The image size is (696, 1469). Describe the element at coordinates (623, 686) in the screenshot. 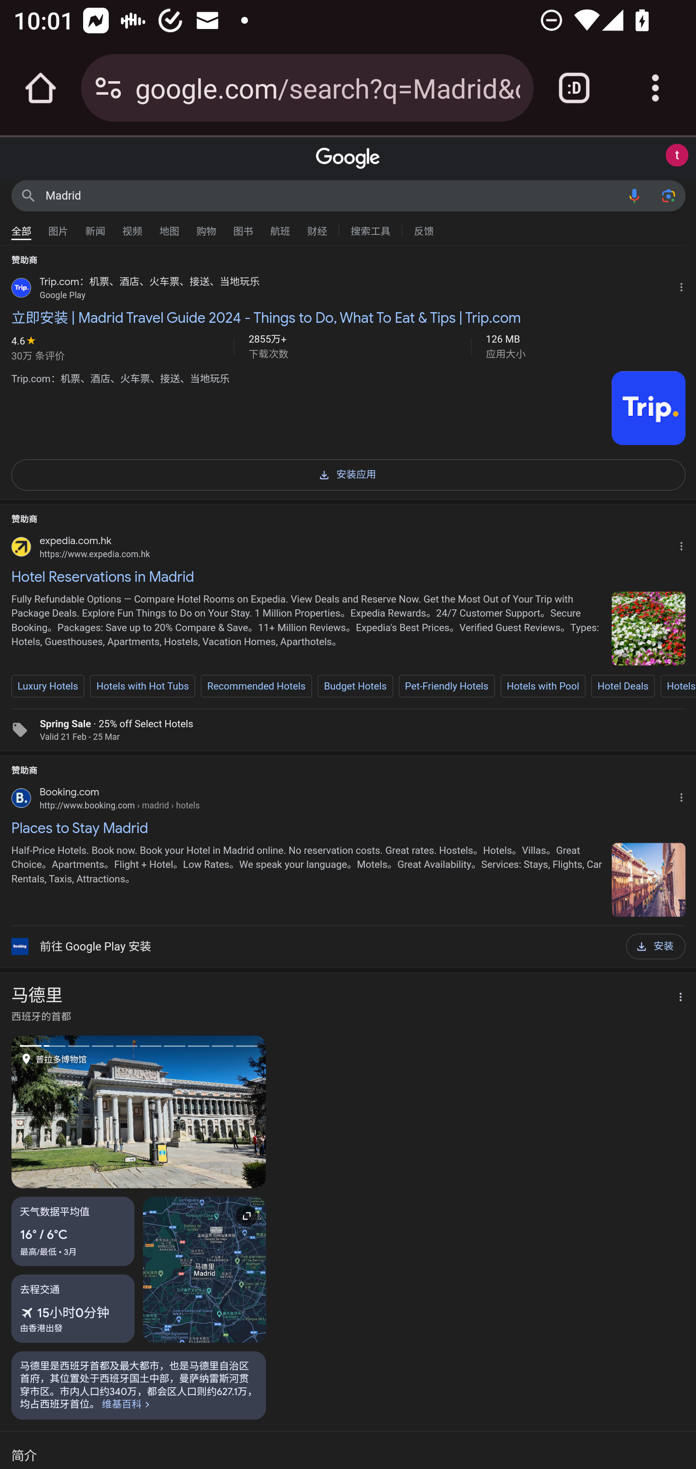

I see `Hotel Deals` at that location.